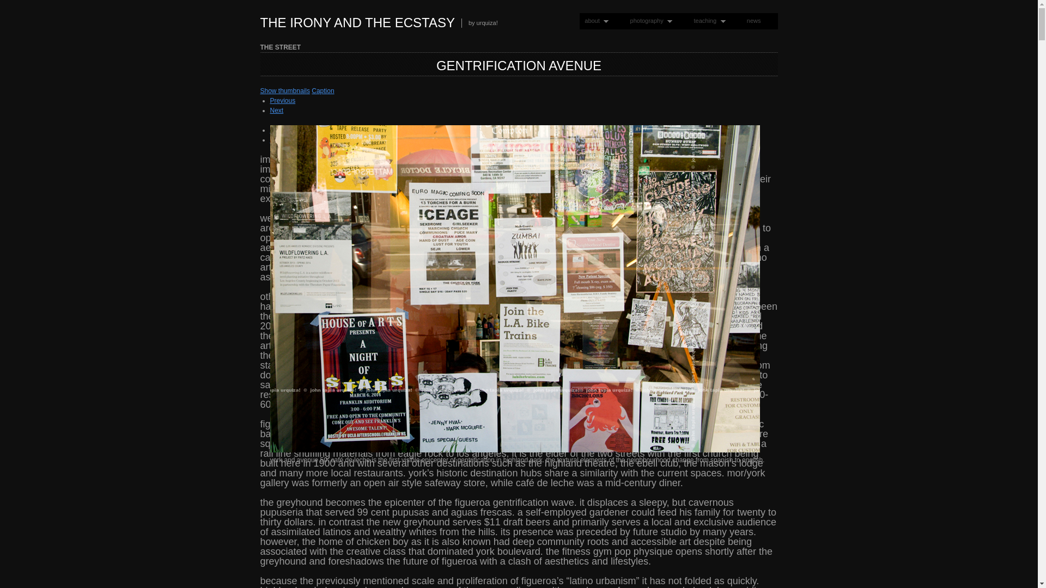 This screenshot has height=588, width=1046. I want to click on THE IRONY AND THE ECSTASY, so click(357, 23).